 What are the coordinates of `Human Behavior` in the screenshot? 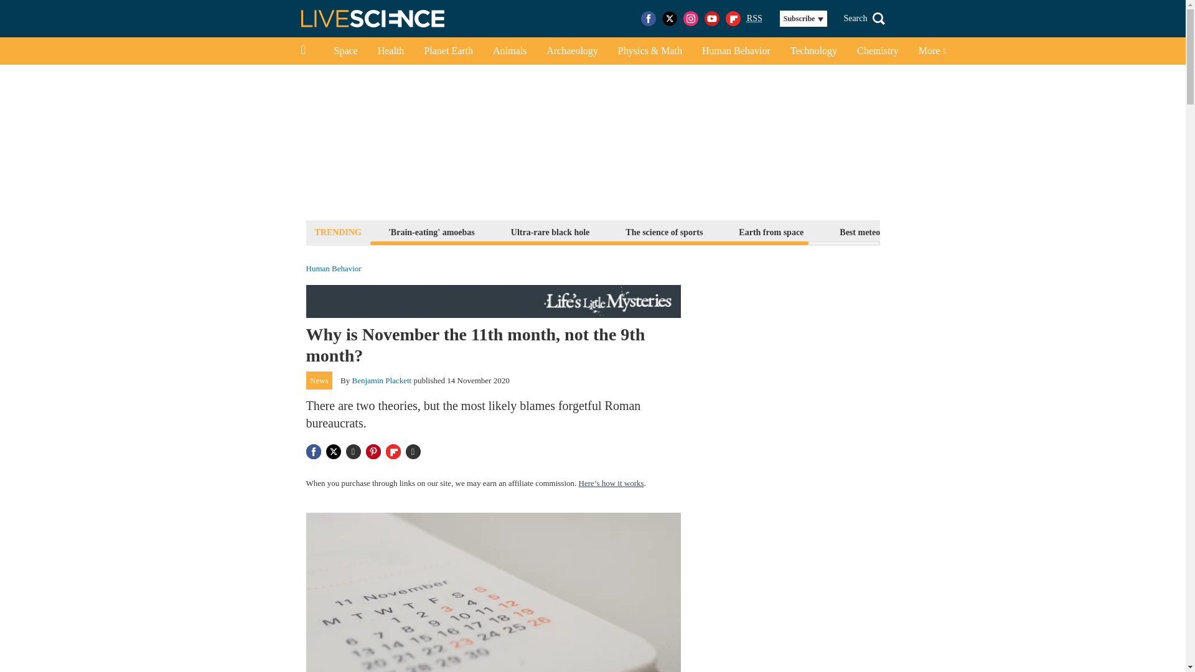 It's located at (334, 269).